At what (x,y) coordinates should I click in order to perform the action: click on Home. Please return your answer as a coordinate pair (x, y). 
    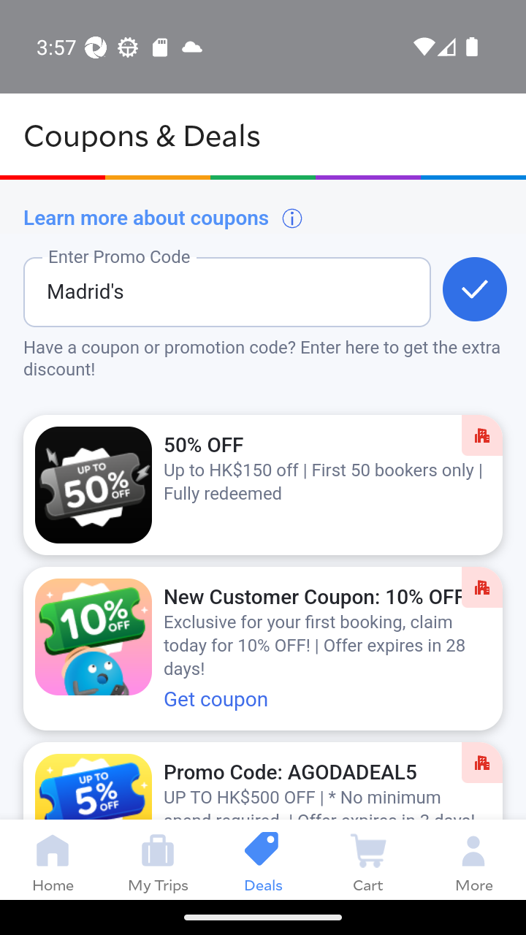
    Looking at the image, I should click on (53, 859).